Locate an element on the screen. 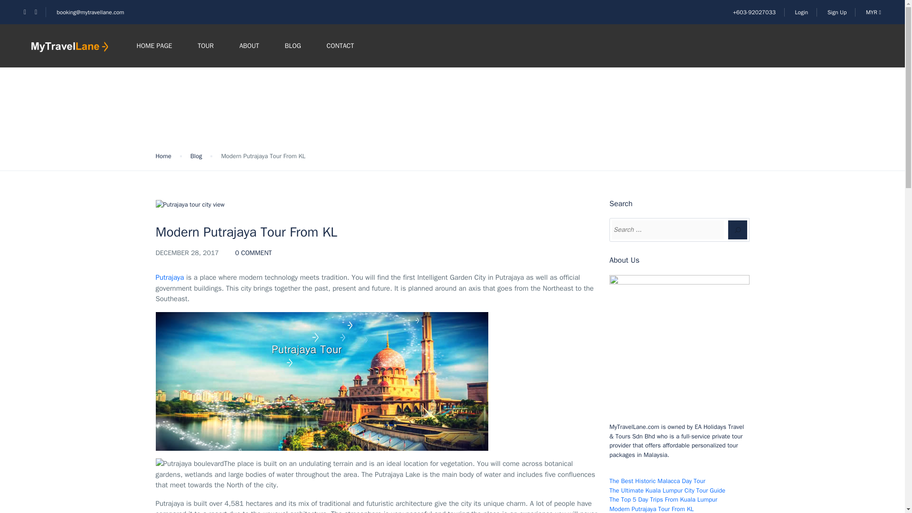 The image size is (912, 513). The Top 5 Day Trips From Kuala Lumpur is located at coordinates (663, 499).